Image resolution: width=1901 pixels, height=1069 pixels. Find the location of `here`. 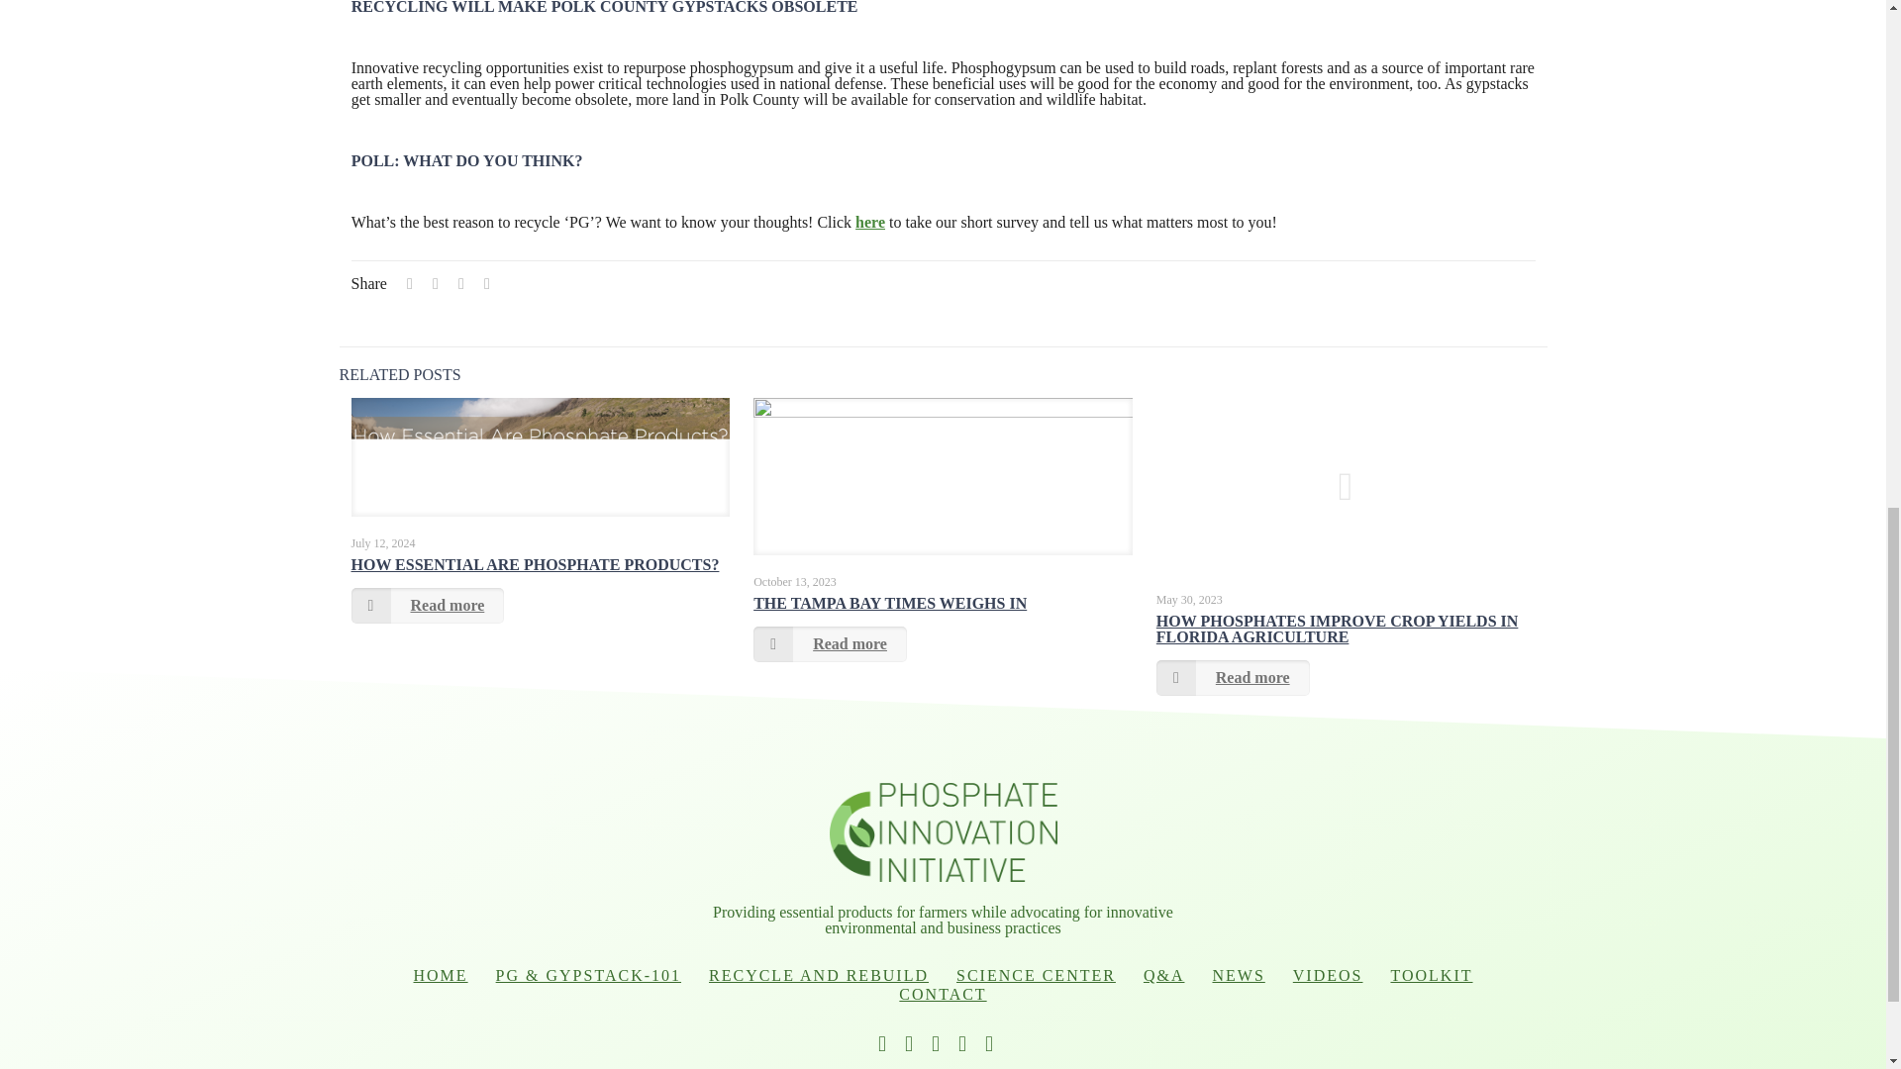

here is located at coordinates (870, 222).